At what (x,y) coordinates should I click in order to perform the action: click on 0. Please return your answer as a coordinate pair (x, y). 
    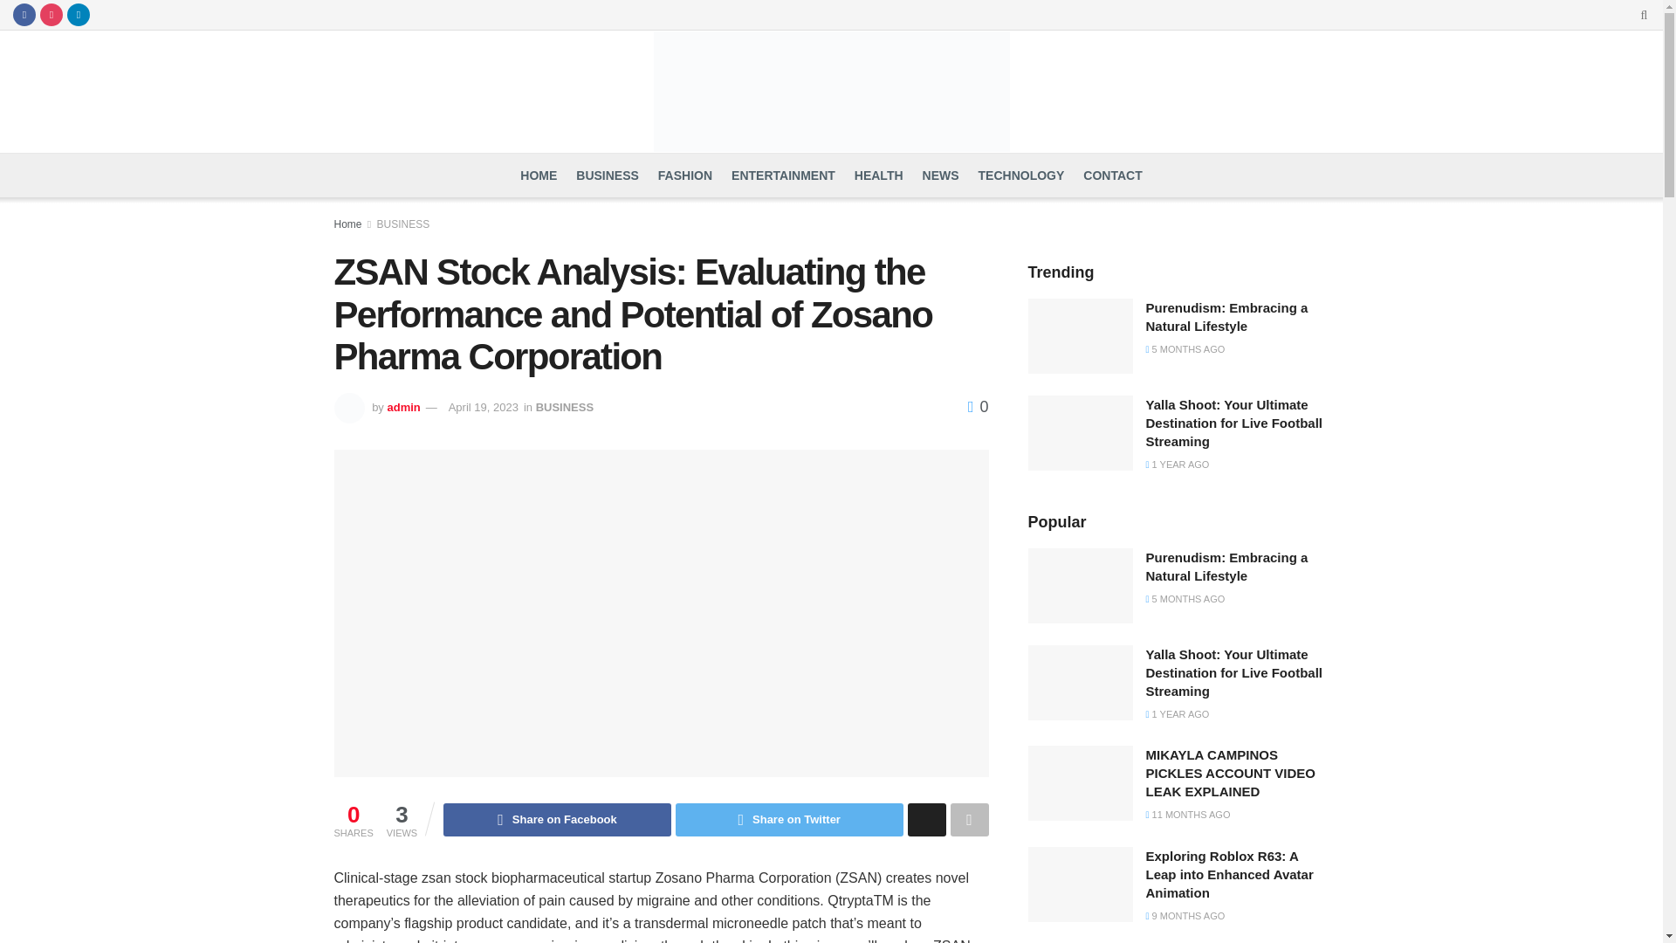
    Looking at the image, I should click on (978, 407).